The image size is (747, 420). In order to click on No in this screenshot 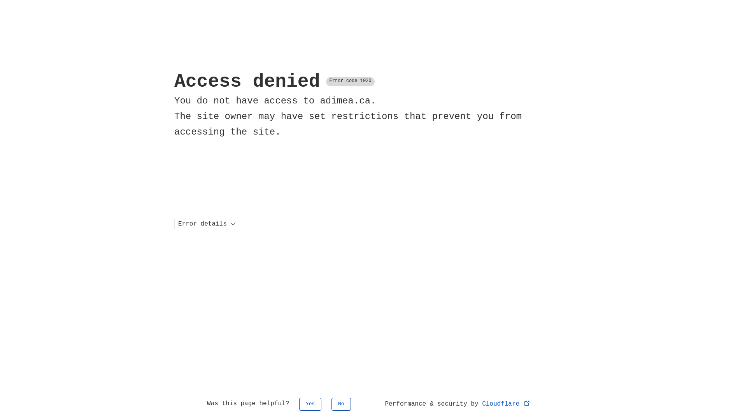, I will do `click(341, 404)`.